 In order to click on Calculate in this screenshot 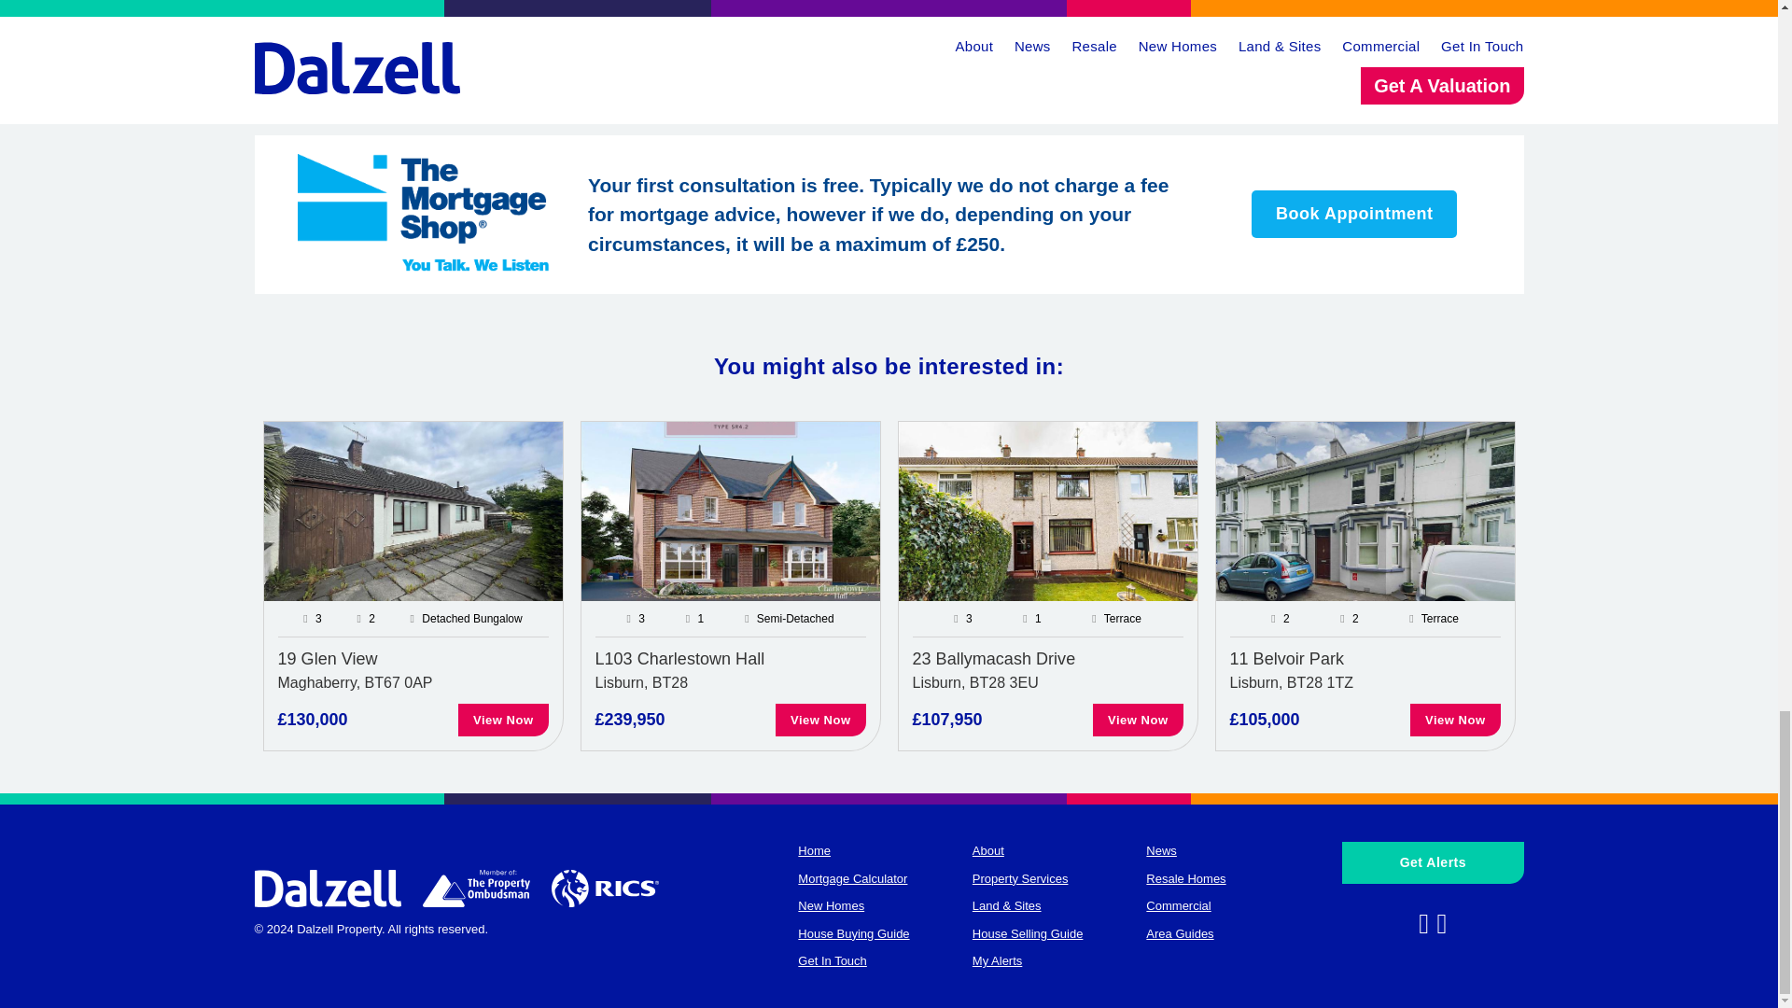, I will do `click(1452, 67)`.